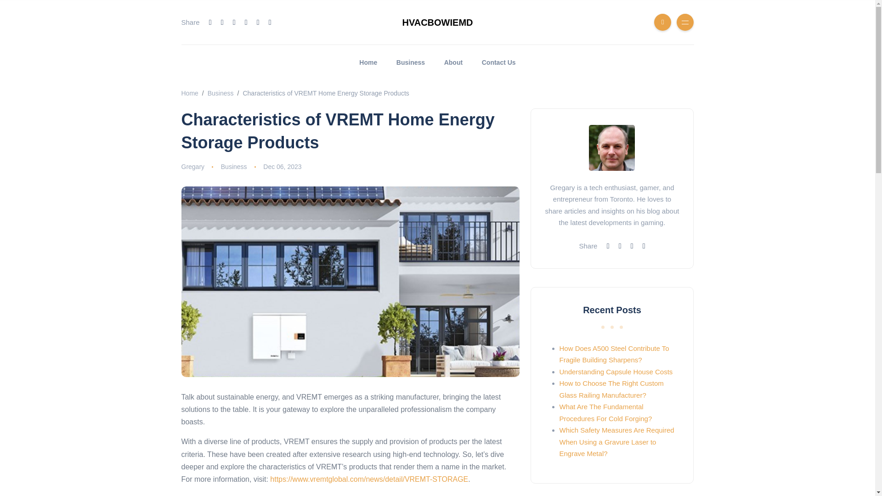 Image resolution: width=882 pixels, height=496 pixels. Describe the element at coordinates (453, 62) in the screenshot. I see `About` at that location.